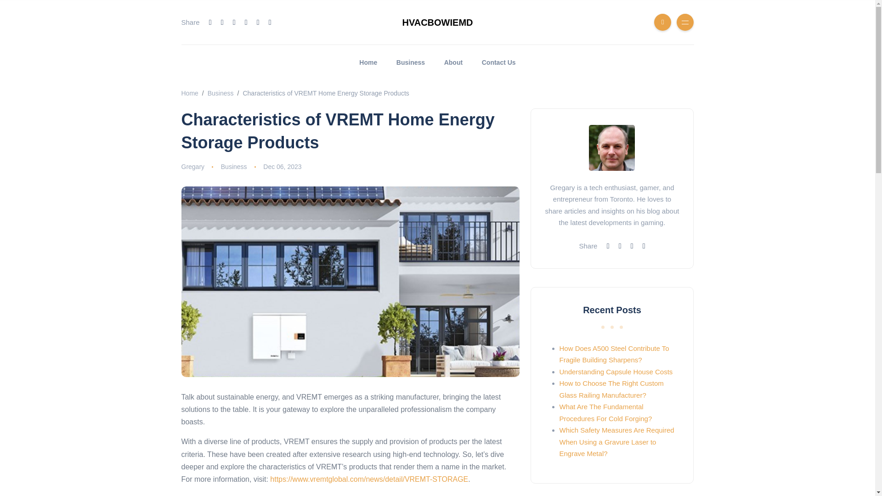 Image resolution: width=882 pixels, height=496 pixels. Describe the element at coordinates (453, 62) in the screenshot. I see `About` at that location.